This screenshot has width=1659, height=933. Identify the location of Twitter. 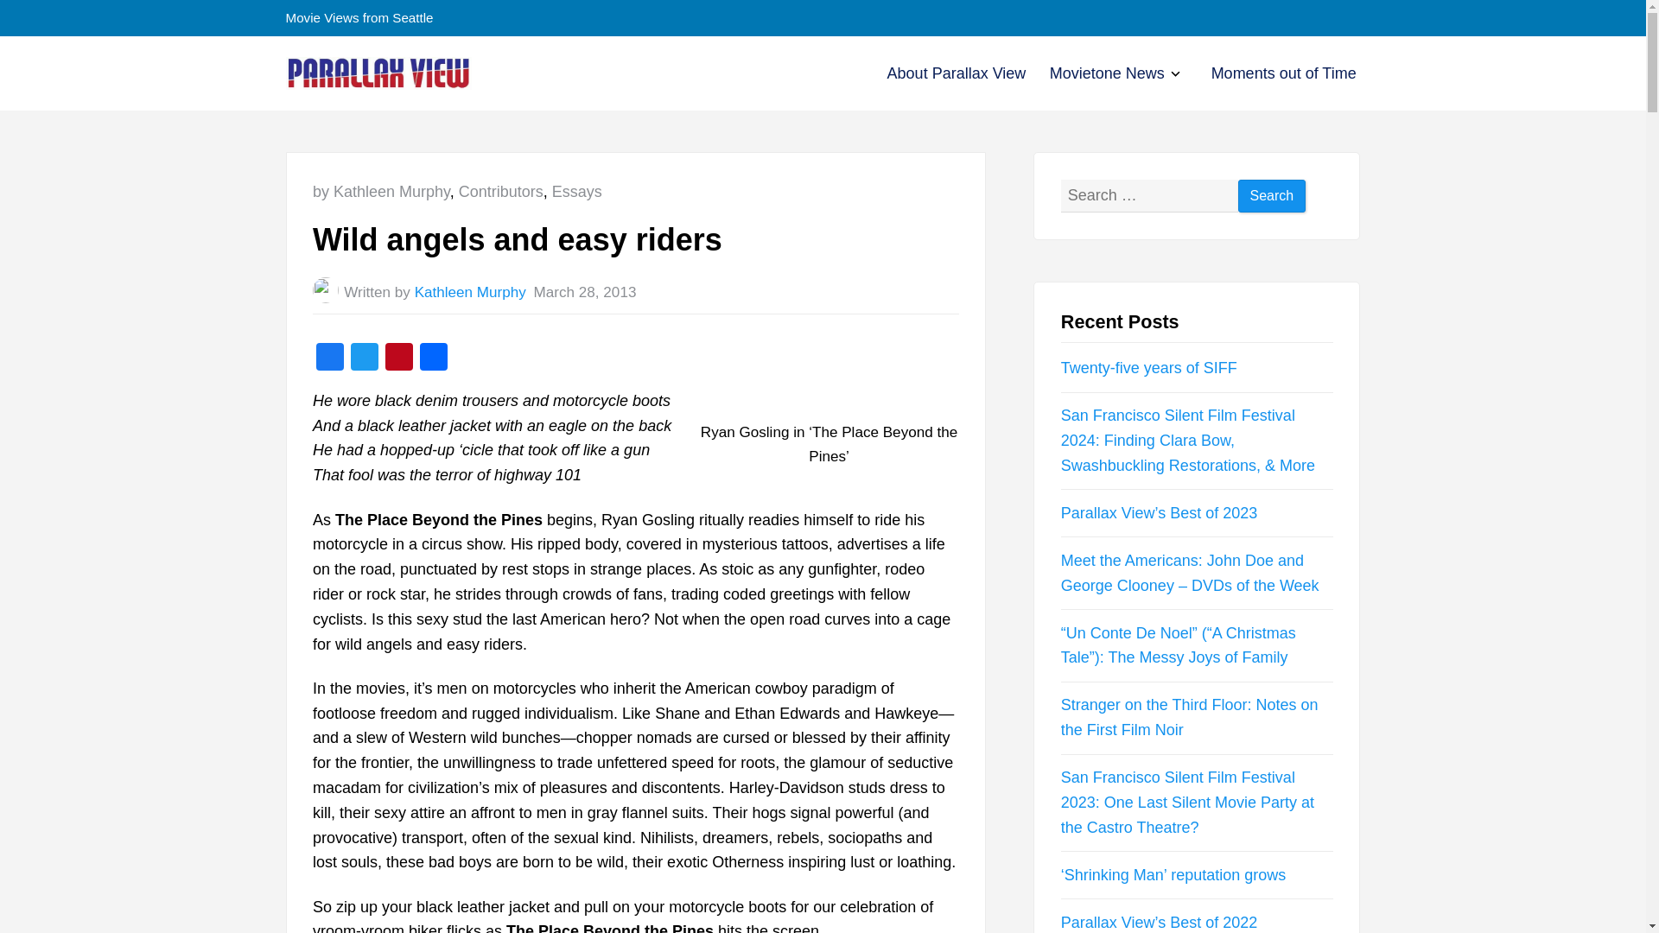
(364, 359).